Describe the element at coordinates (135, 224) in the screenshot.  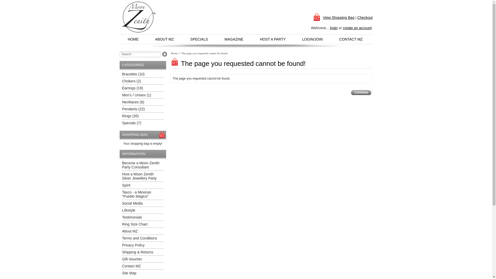
I see `Ring Size Chart` at that location.